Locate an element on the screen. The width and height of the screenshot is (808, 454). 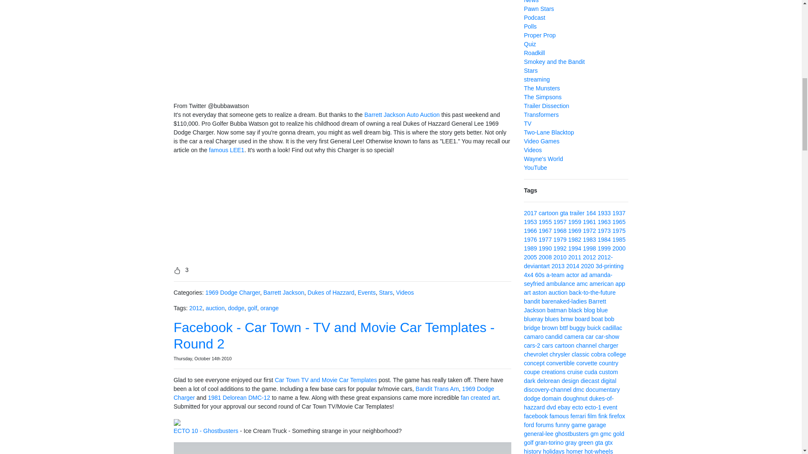
Stars is located at coordinates (385, 293).